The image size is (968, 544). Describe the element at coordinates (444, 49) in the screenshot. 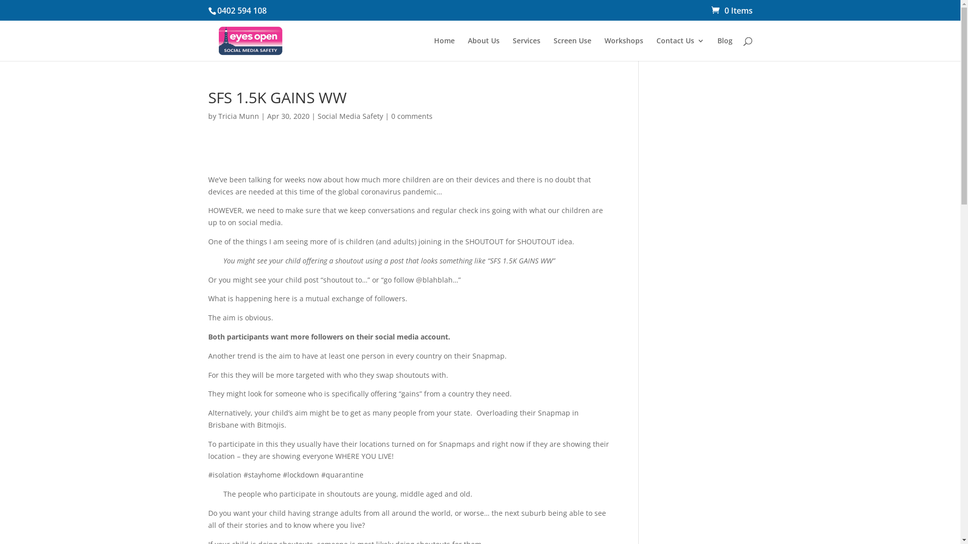

I see `Home` at that location.